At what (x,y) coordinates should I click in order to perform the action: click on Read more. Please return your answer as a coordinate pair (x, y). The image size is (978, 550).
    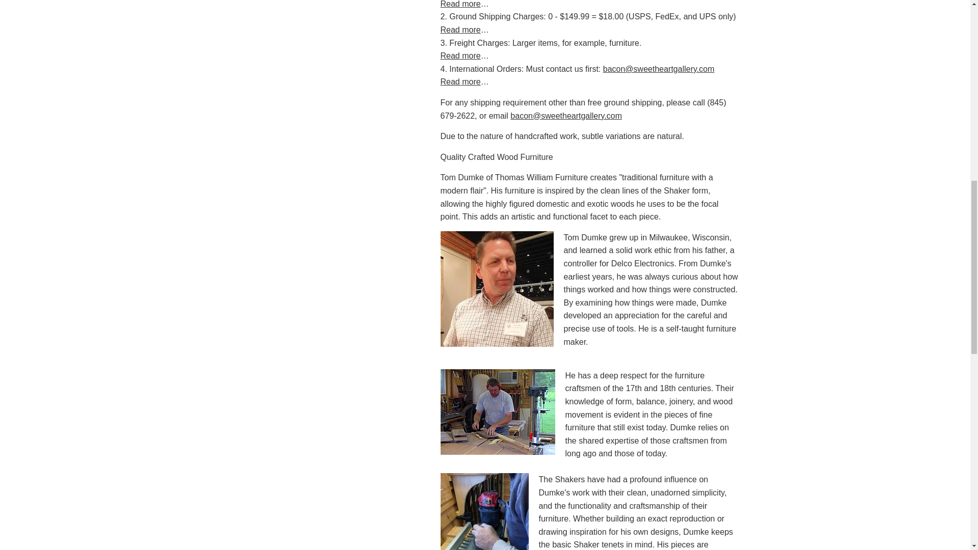
    Looking at the image, I should click on (460, 30).